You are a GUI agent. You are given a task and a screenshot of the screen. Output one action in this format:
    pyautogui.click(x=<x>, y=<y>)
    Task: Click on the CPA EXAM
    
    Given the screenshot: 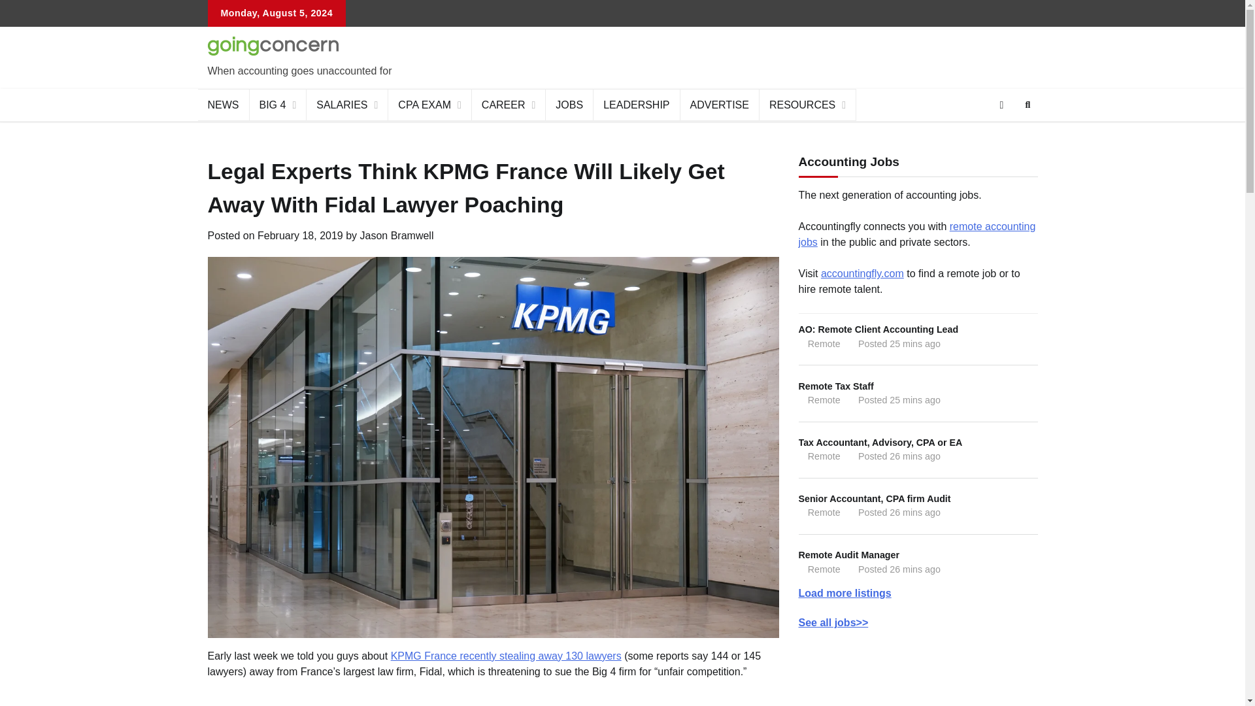 What is the action you would take?
    pyautogui.click(x=429, y=105)
    